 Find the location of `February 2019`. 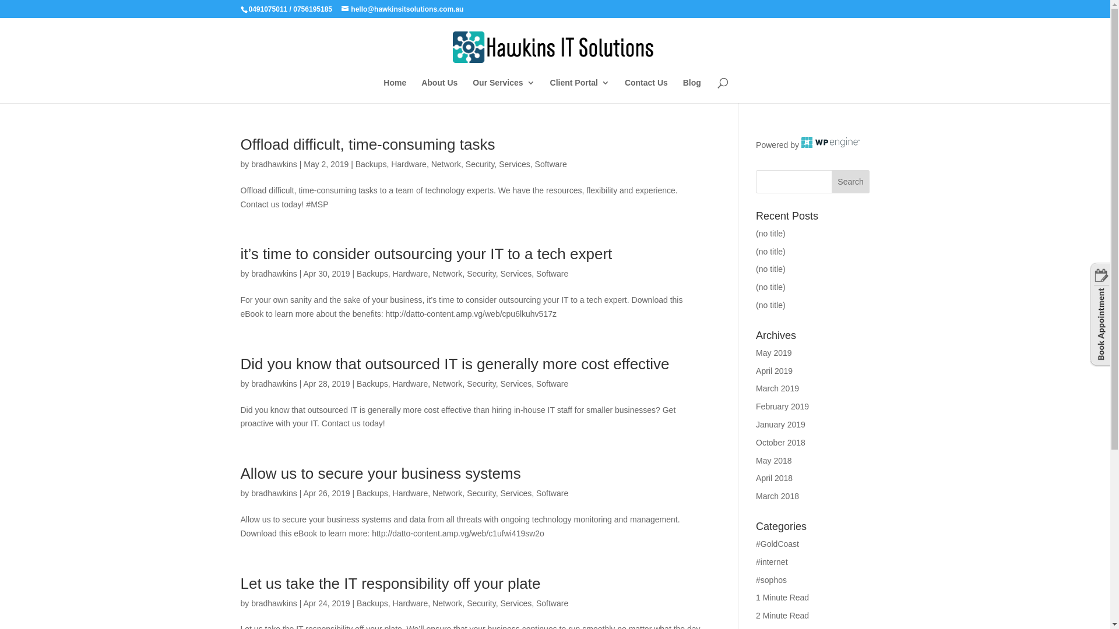

February 2019 is located at coordinates (782, 407).